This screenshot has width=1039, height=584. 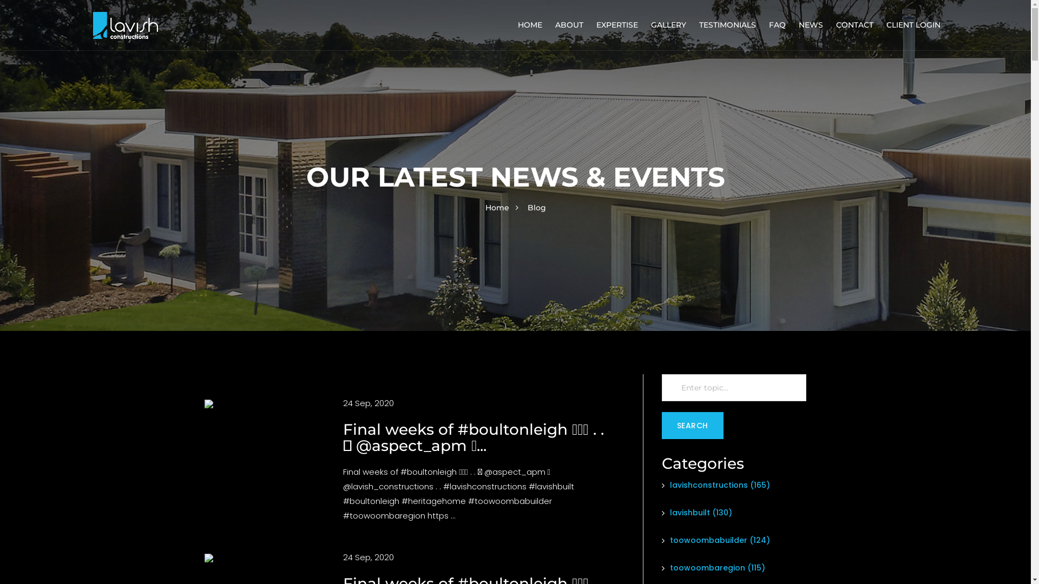 What do you see at coordinates (497, 208) in the screenshot?
I see `Home` at bounding box center [497, 208].